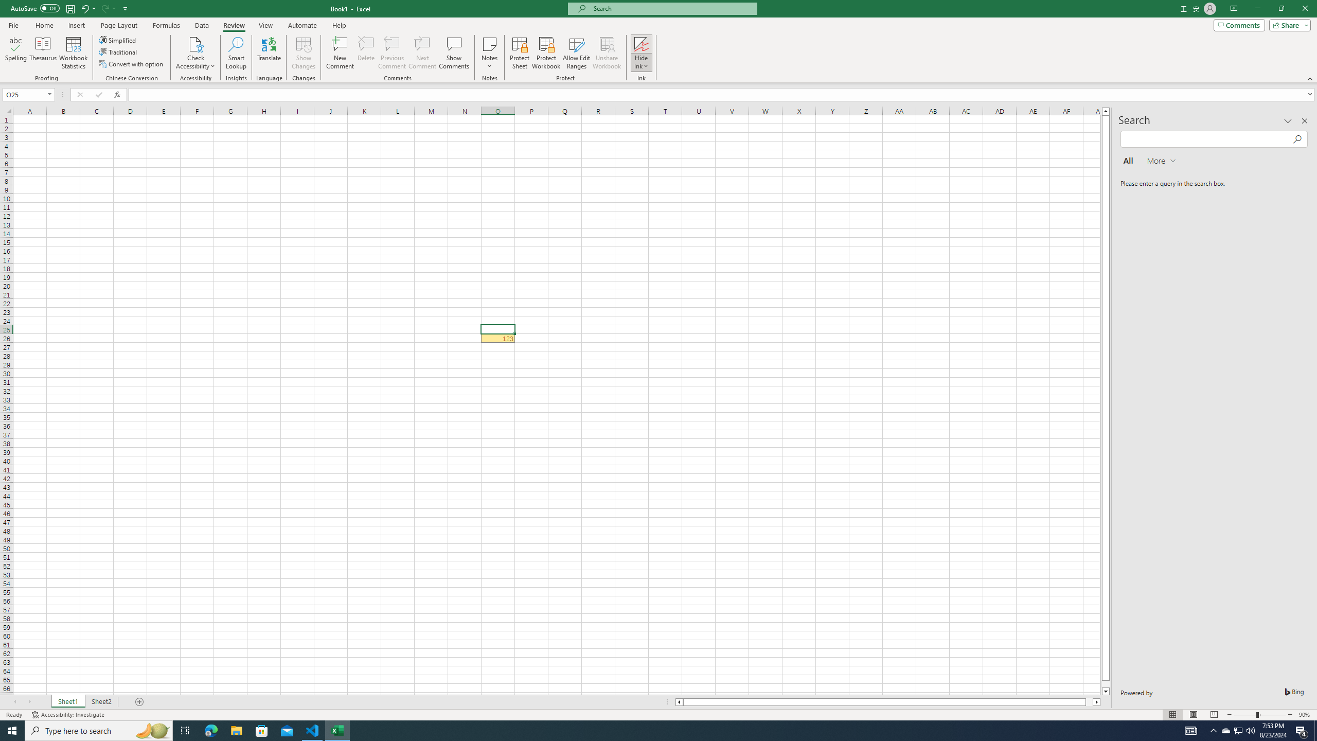  What do you see at coordinates (341, 53) in the screenshot?
I see `New Comment` at bounding box center [341, 53].